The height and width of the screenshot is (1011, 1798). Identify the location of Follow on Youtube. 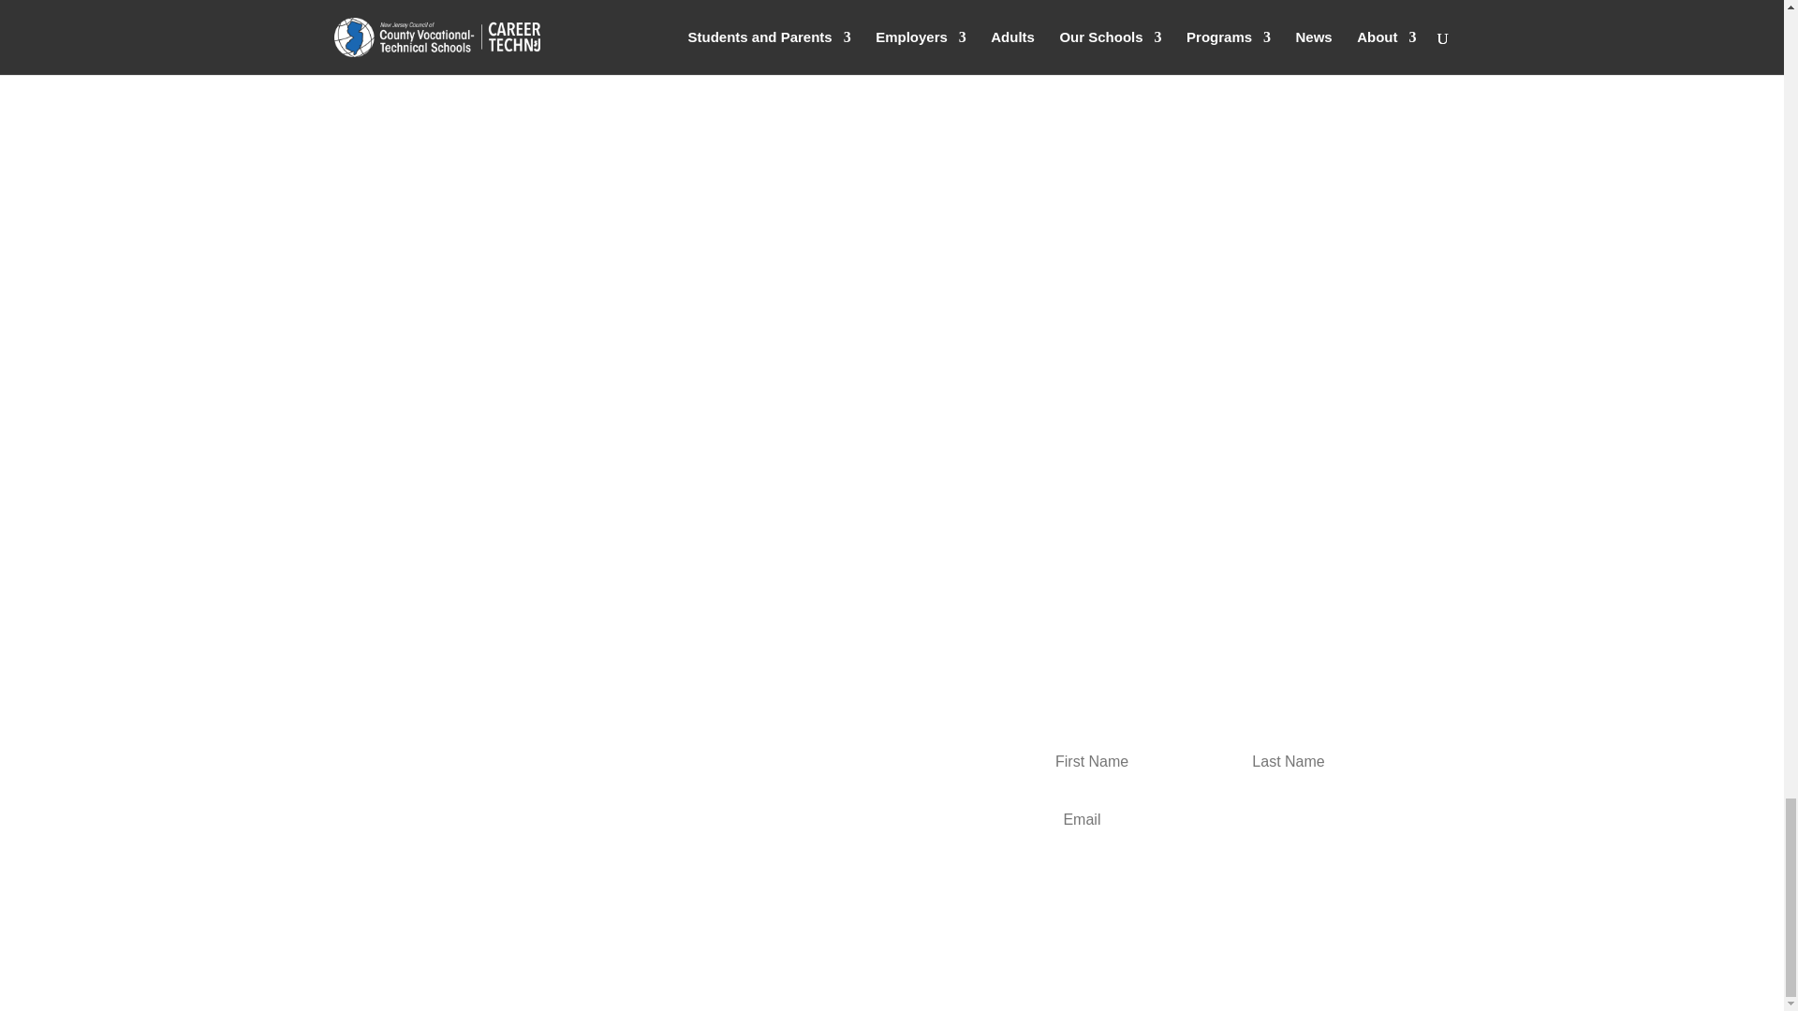
(457, 816).